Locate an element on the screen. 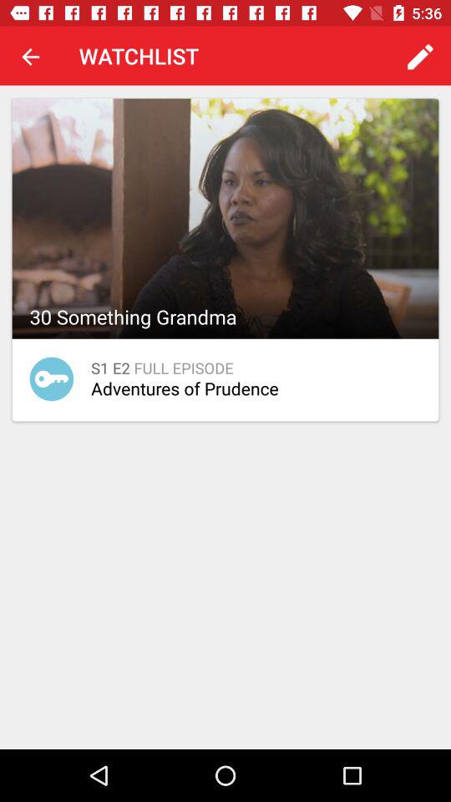  choose the app next to watchlist app is located at coordinates (420, 57).